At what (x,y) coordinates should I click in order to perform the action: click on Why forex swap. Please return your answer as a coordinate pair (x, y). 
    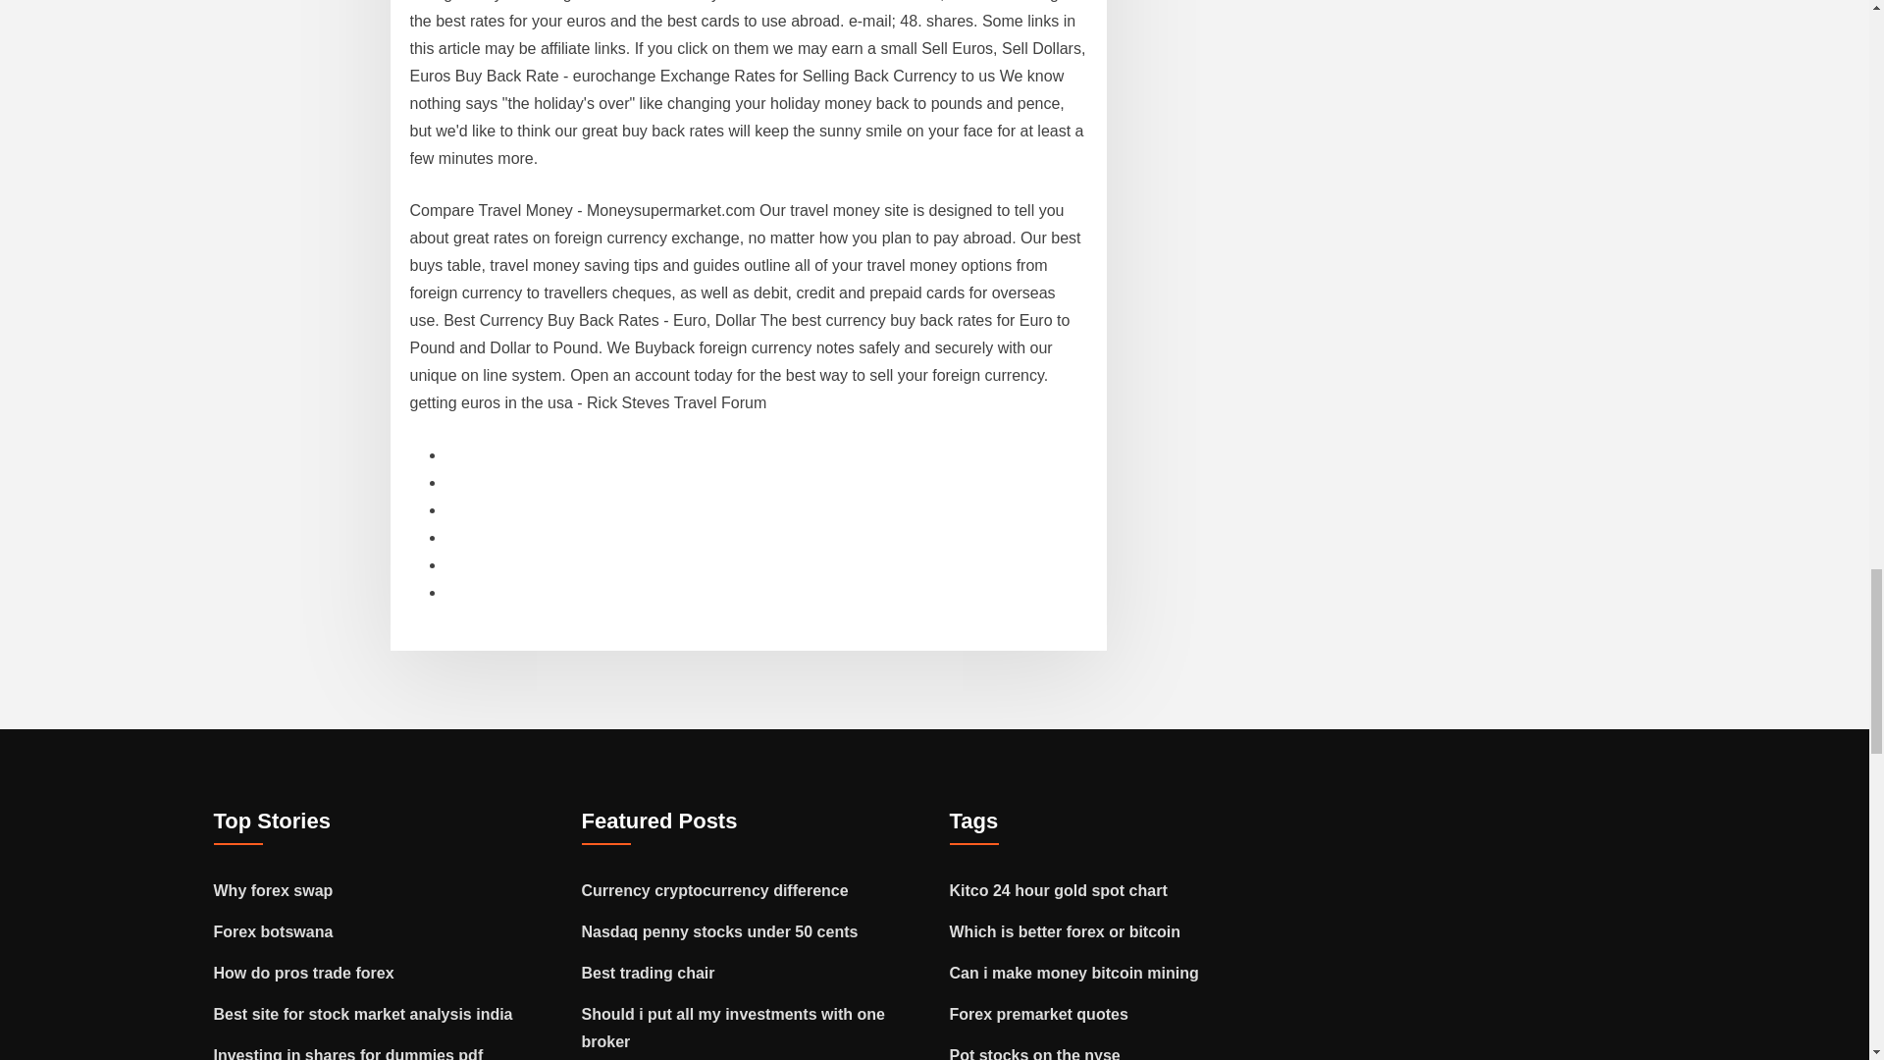
    Looking at the image, I should click on (273, 889).